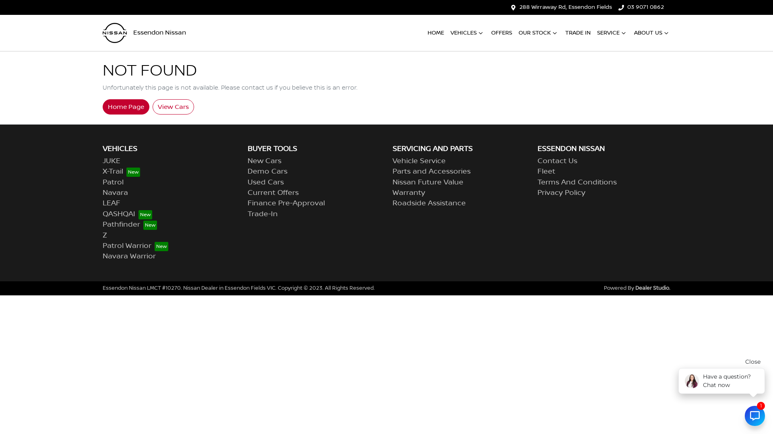 The width and height of the screenshot is (773, 434). What do you see at coordinates (129, 256) in the screenshot?
I see `Navara Warrior` at bounding box center [129, 256].